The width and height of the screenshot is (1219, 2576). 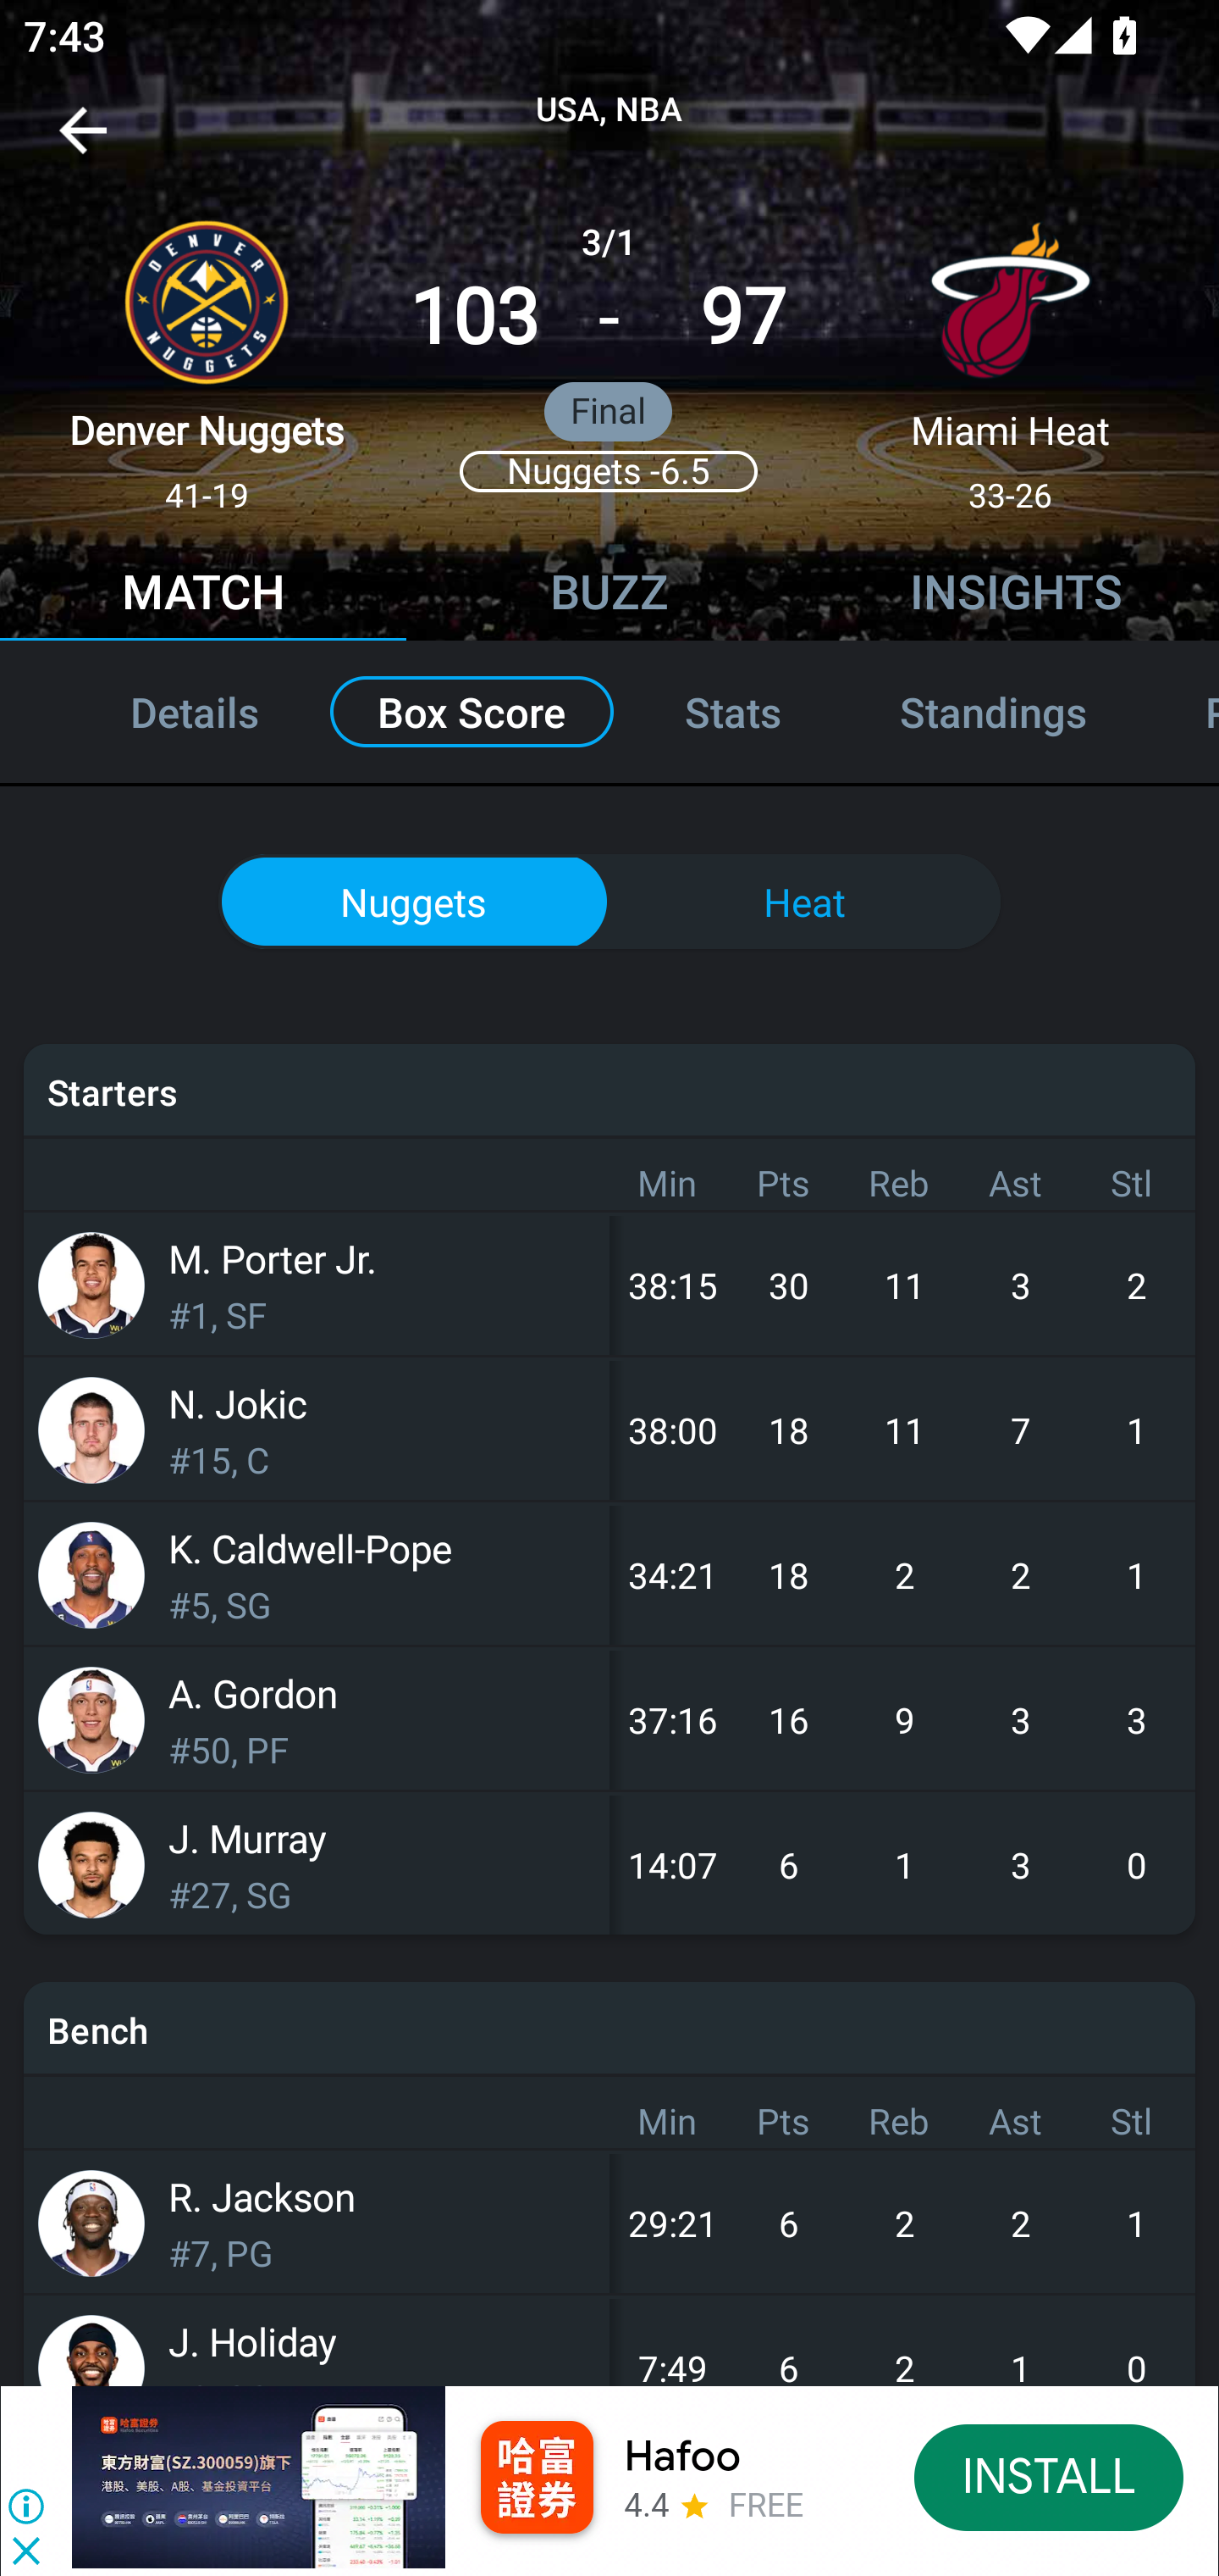 I want to click on 103, so click(x=474, y=317).